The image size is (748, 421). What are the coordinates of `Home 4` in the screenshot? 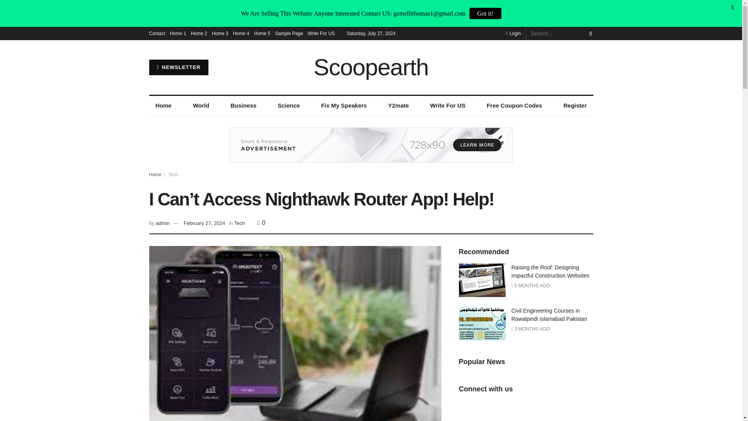 It's located at (241, 34).